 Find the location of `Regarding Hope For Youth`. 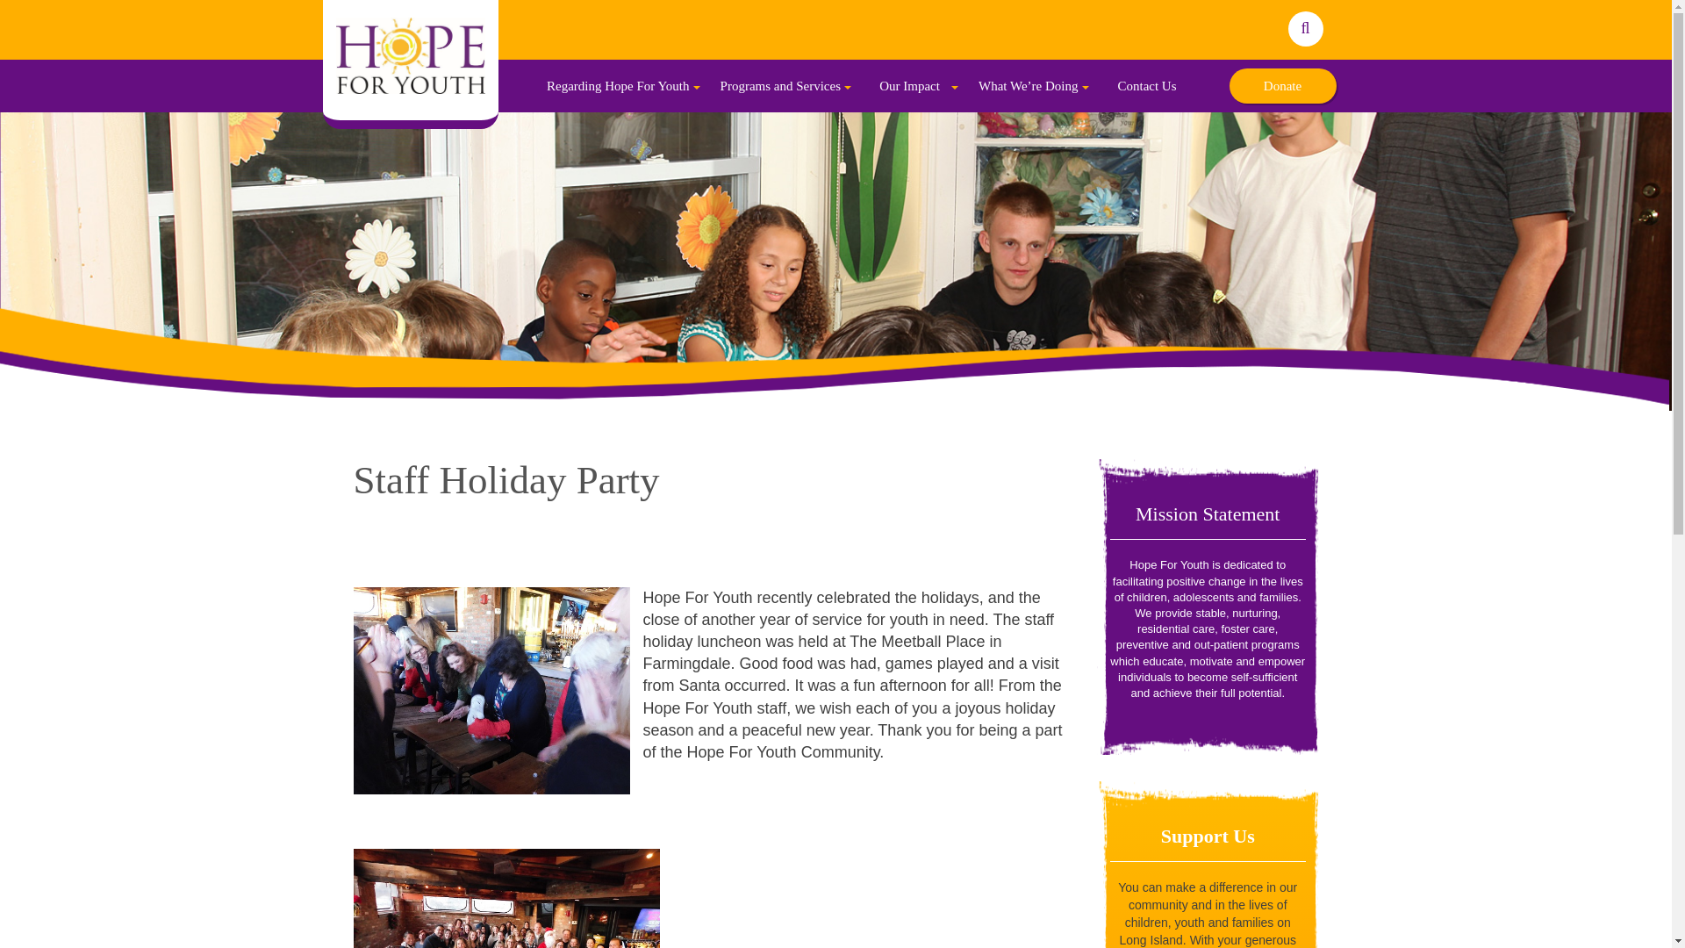

Regarding Hope For Youth is located at coordinates (620, 86).